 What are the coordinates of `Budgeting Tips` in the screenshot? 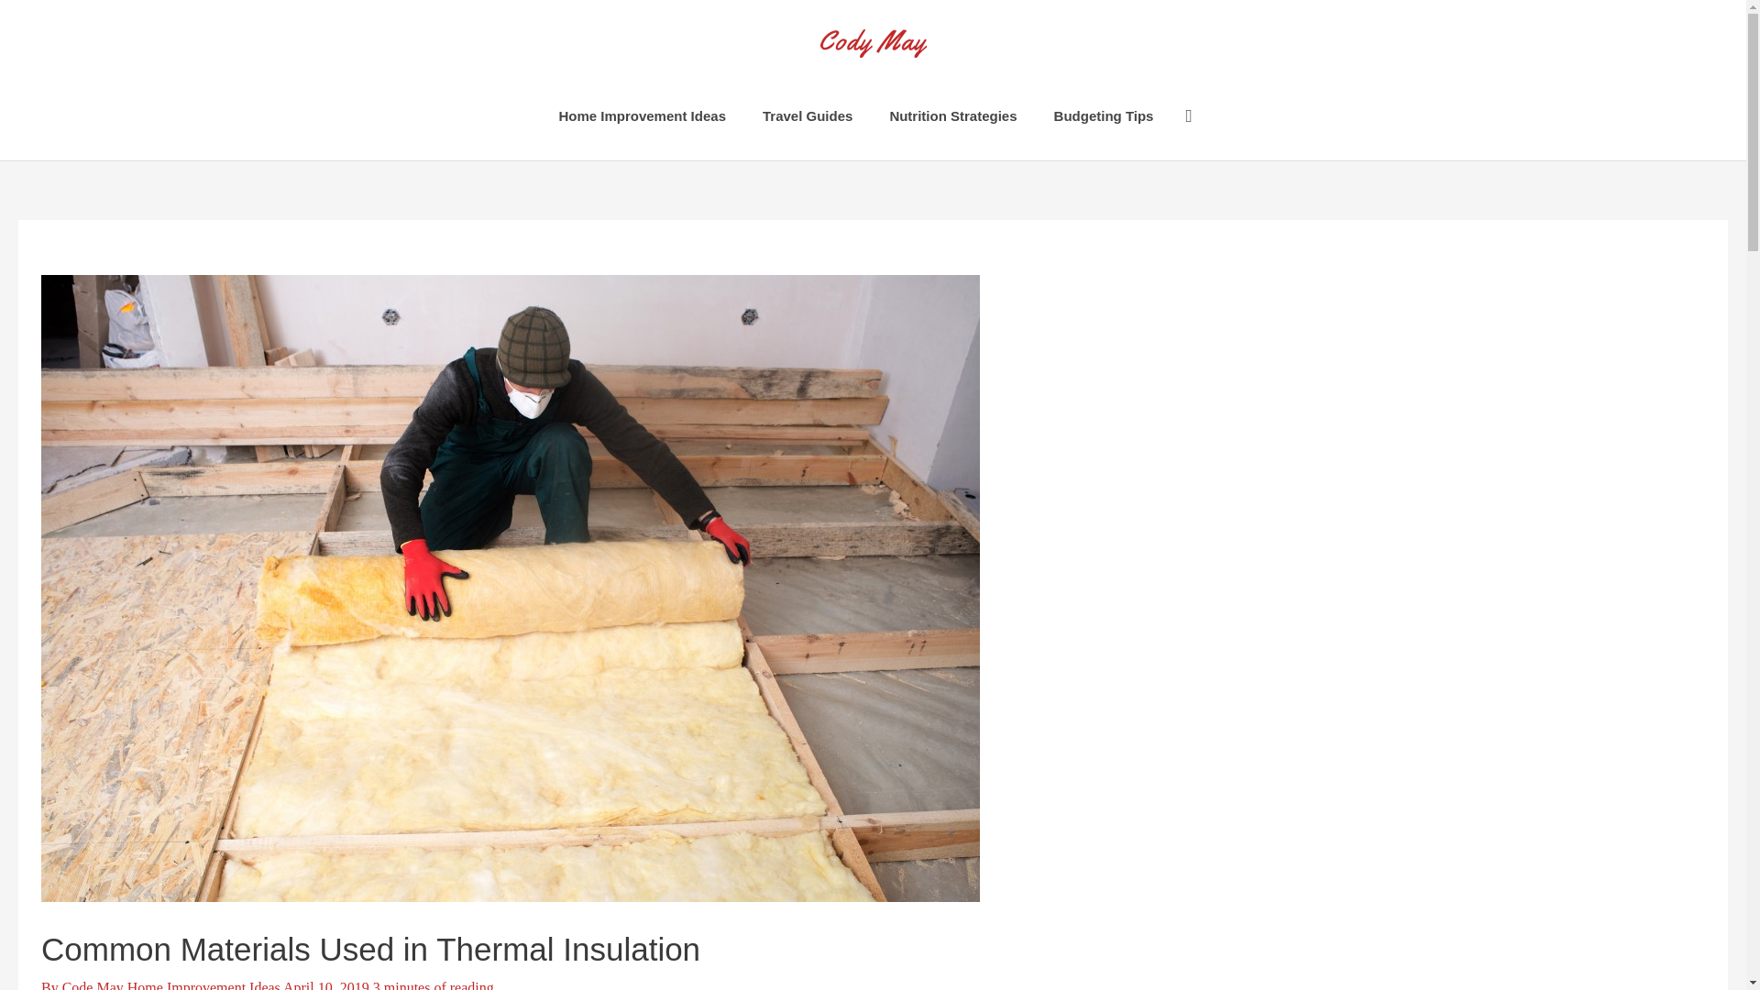 It's located at (1104, 115).